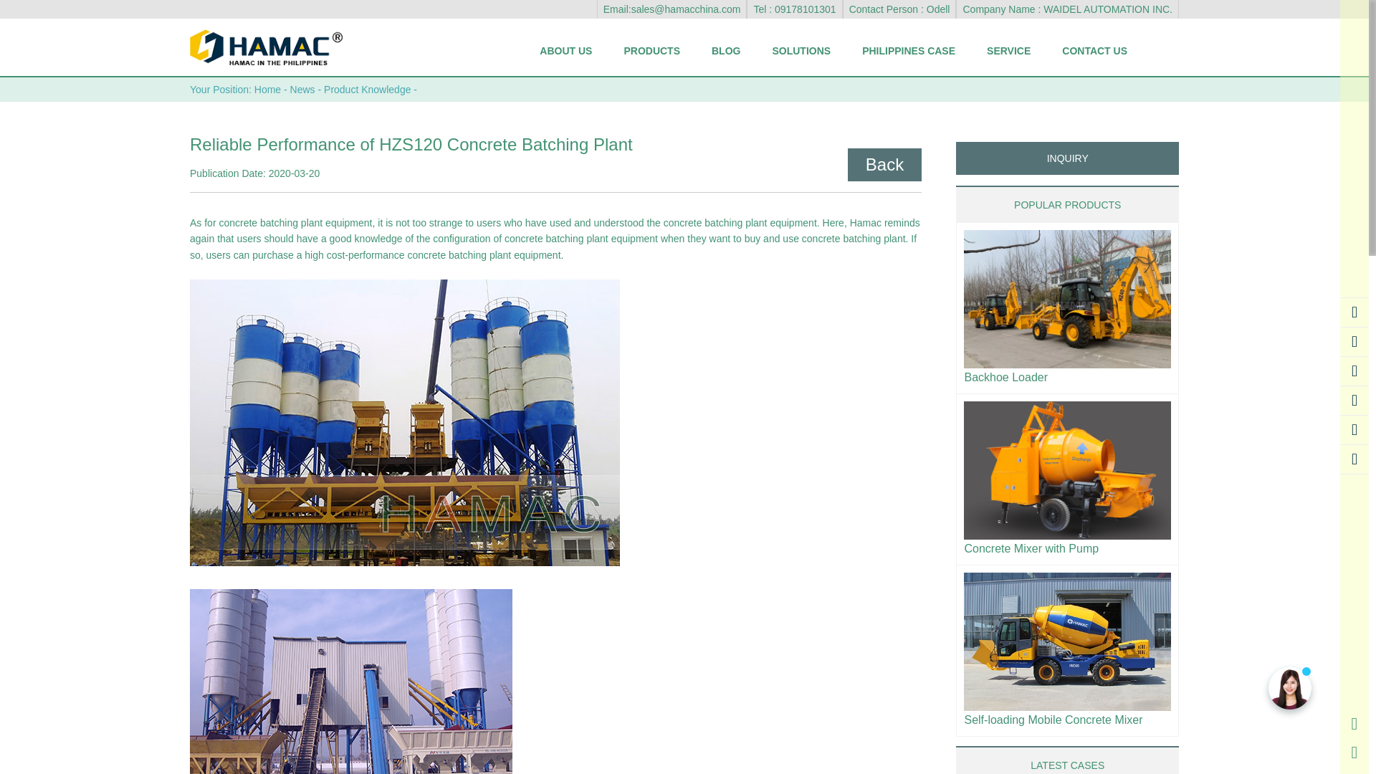 Image resolution: width=1376 pixels, height=774 pixels. Describe the element at coordinates (1008, 50) in the screenshot. I see `SERVICE` at that location.